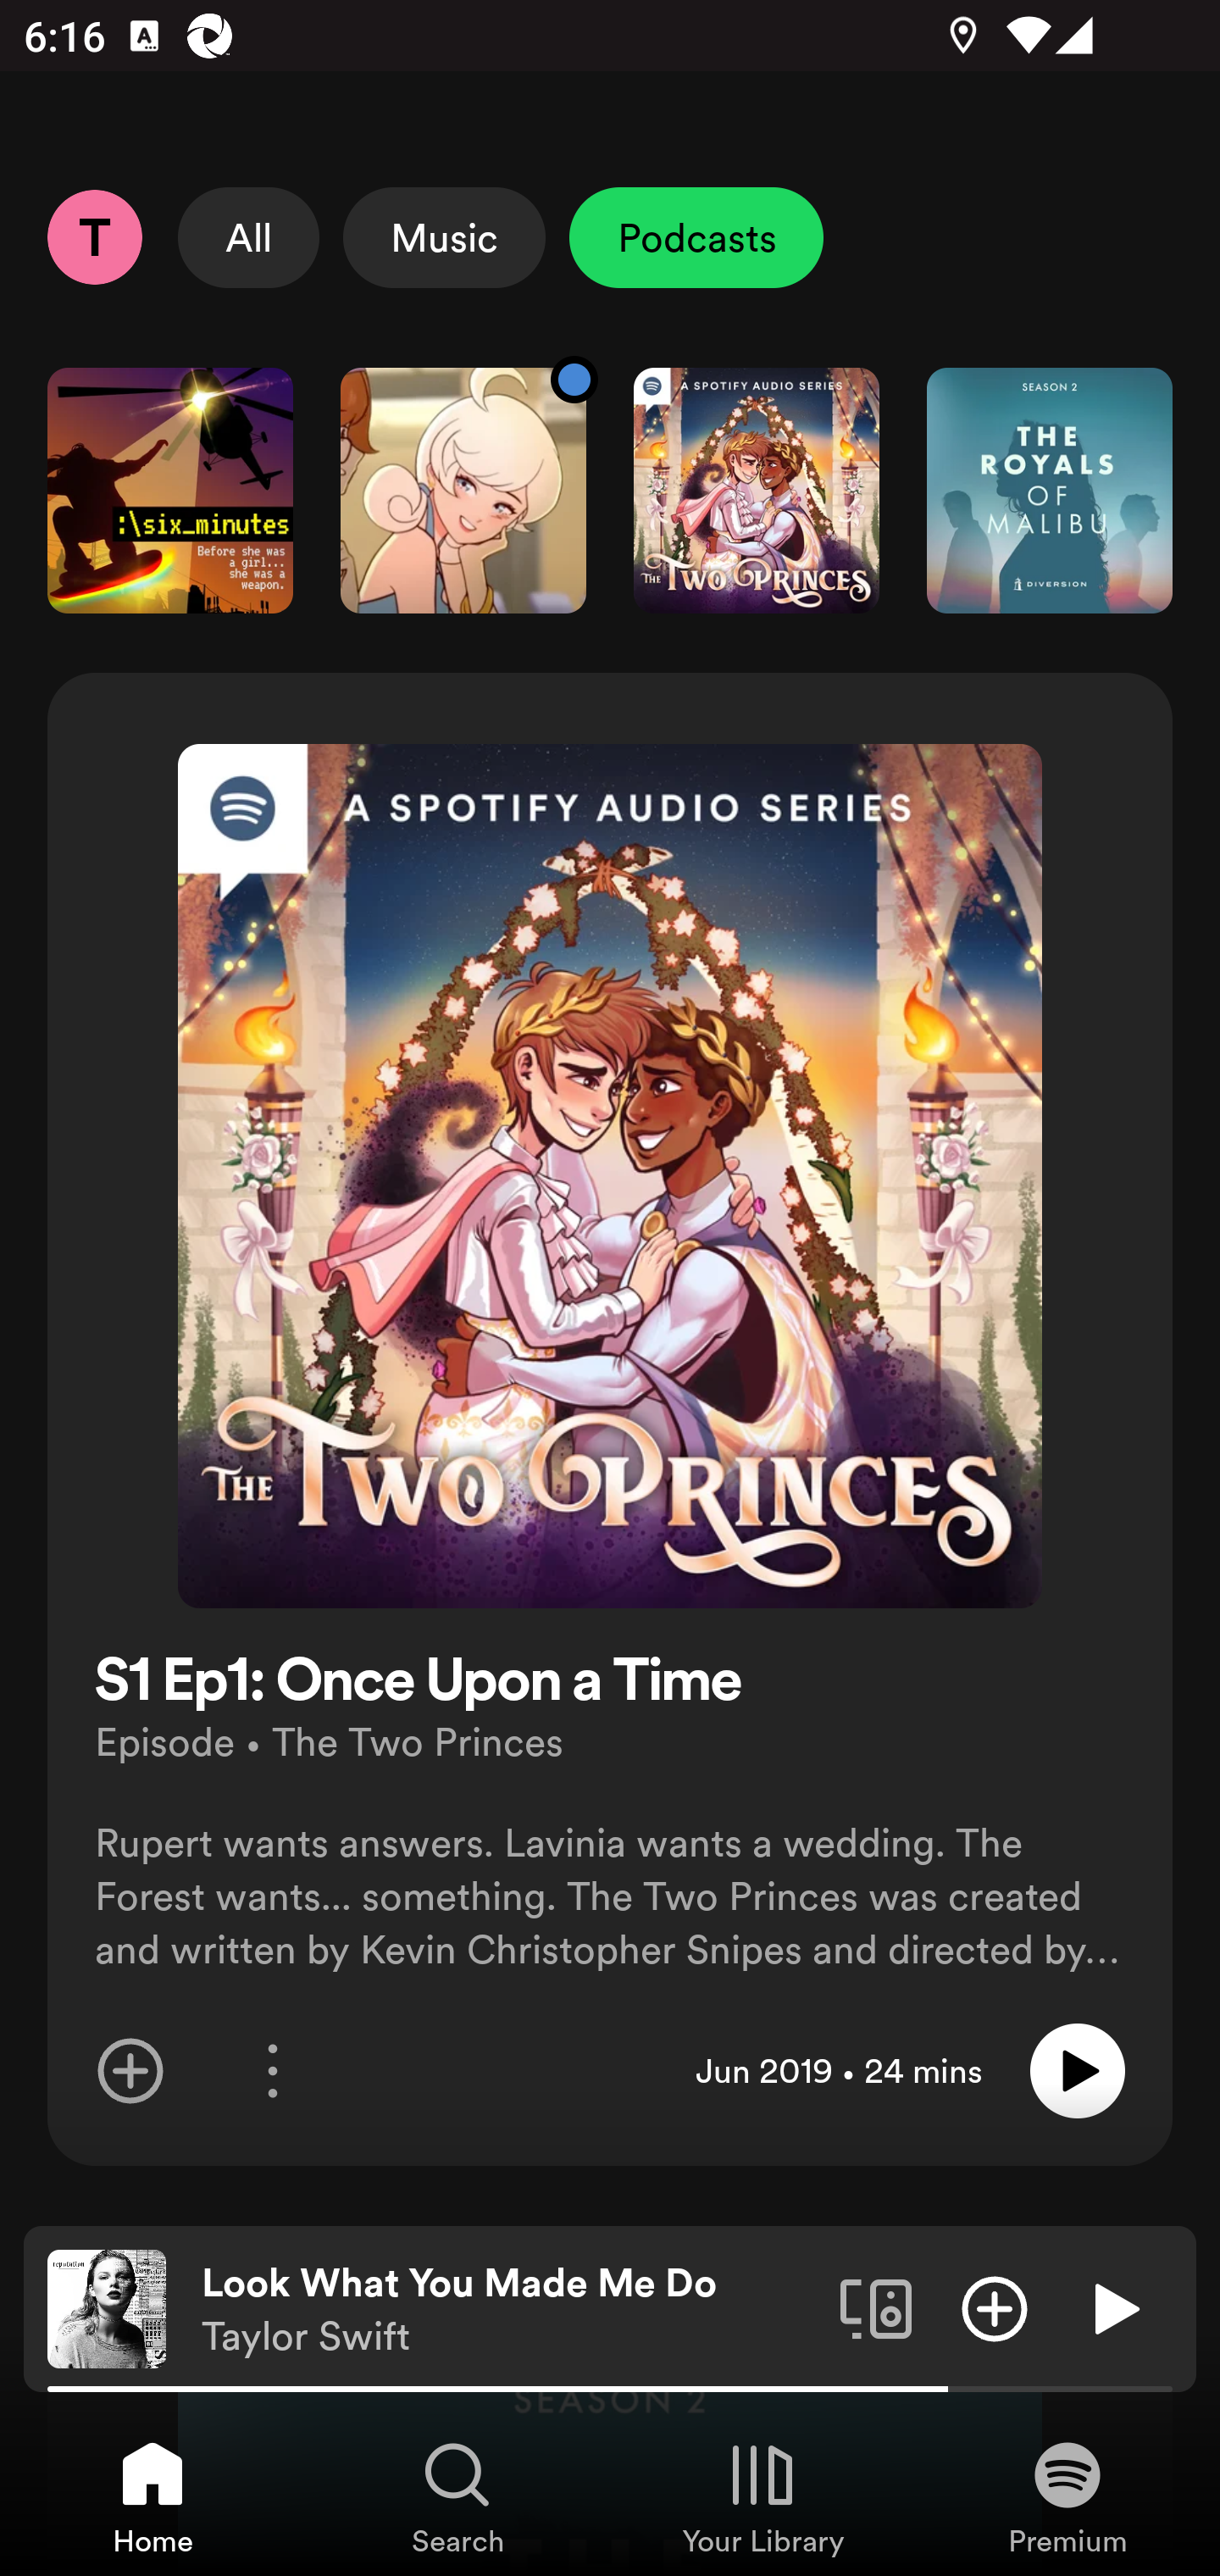 This screenshot has width=1220, height=2576. Describe the element at coordinates (249, 237) in the screenshot. I see `All Select All` at that location.